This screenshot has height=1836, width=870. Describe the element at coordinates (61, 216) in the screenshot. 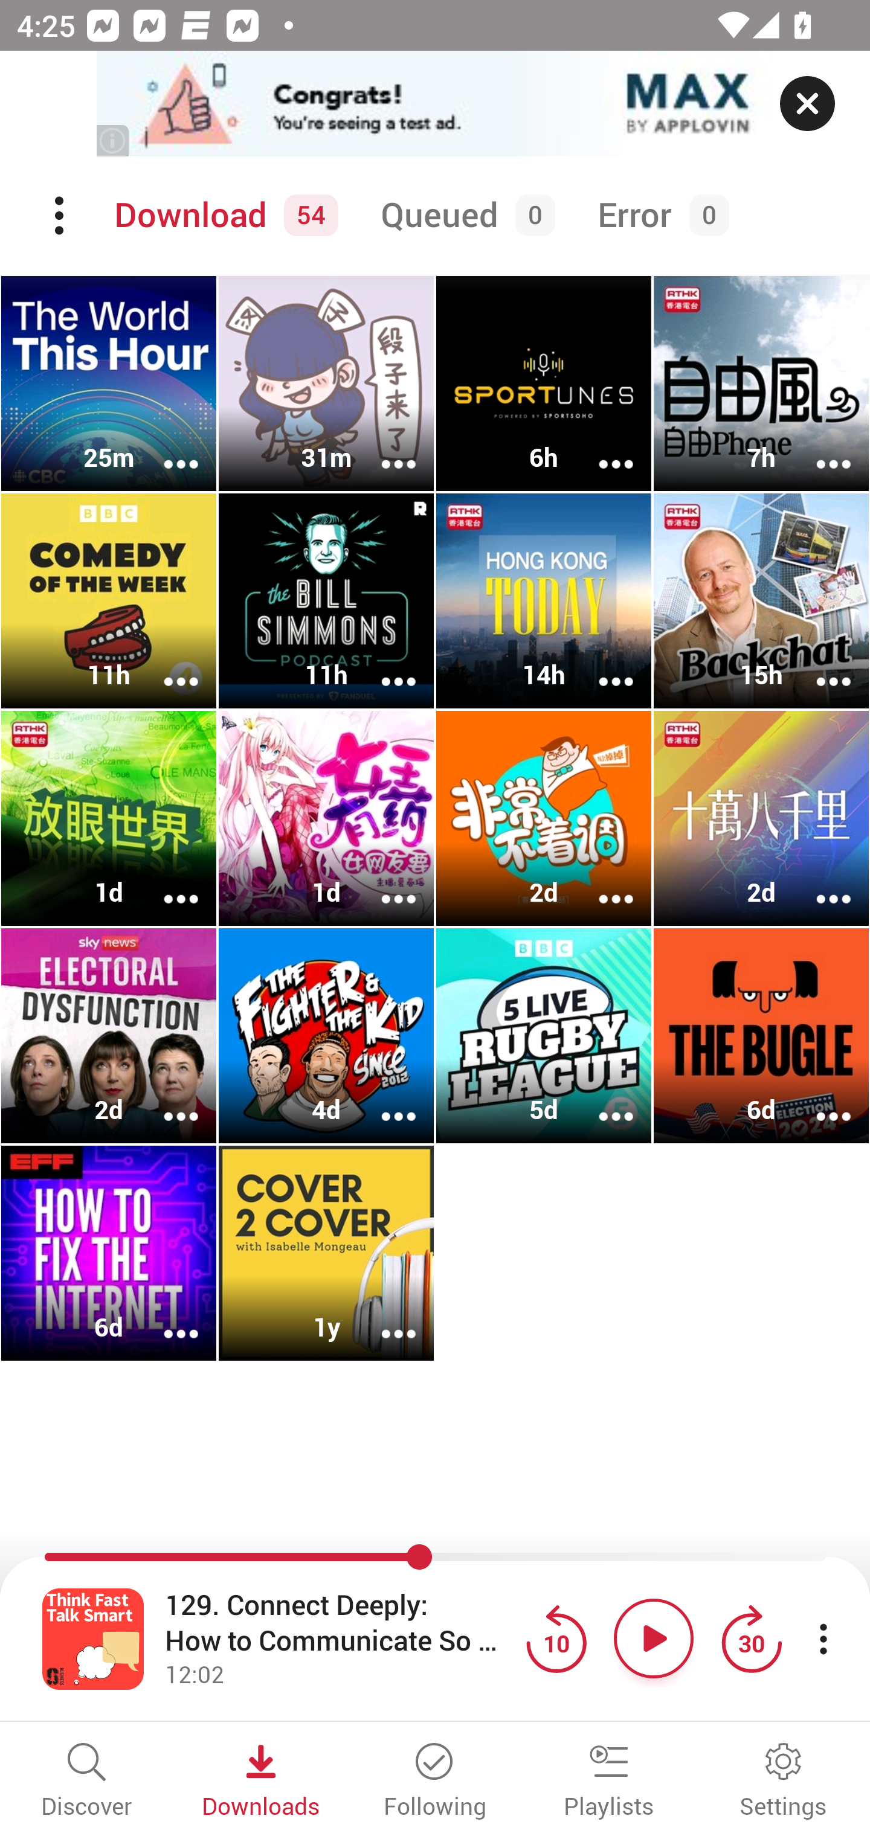

I see `Menu` at that location.